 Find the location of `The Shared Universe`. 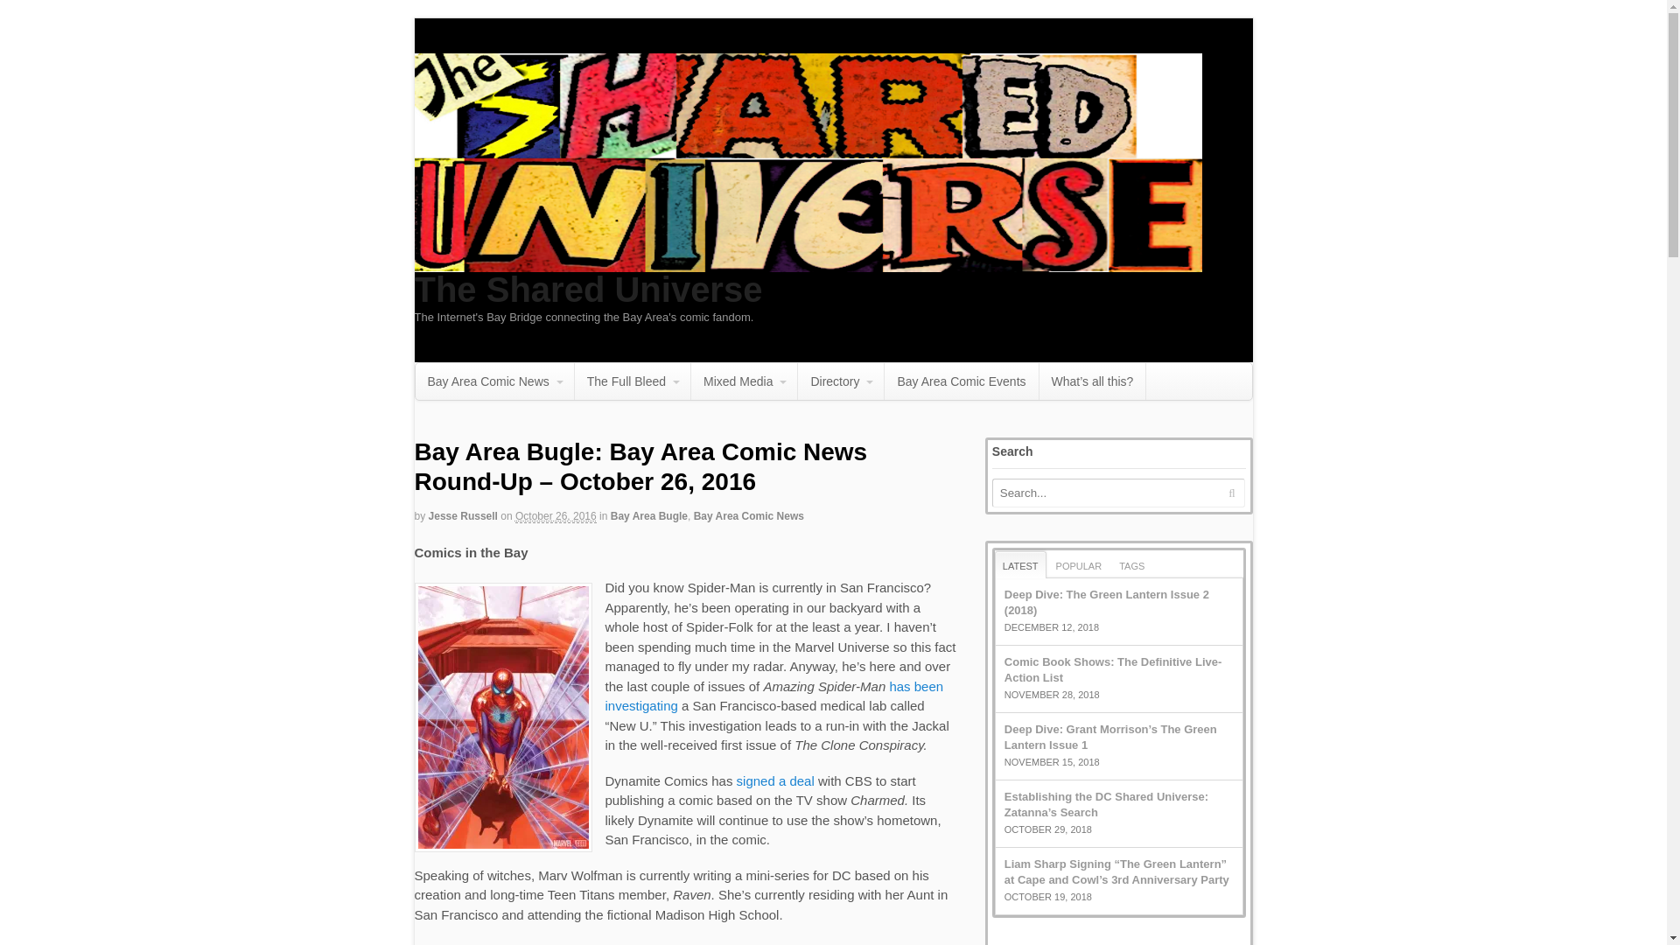

The Shared Universe is located at coordinates (588, 289).